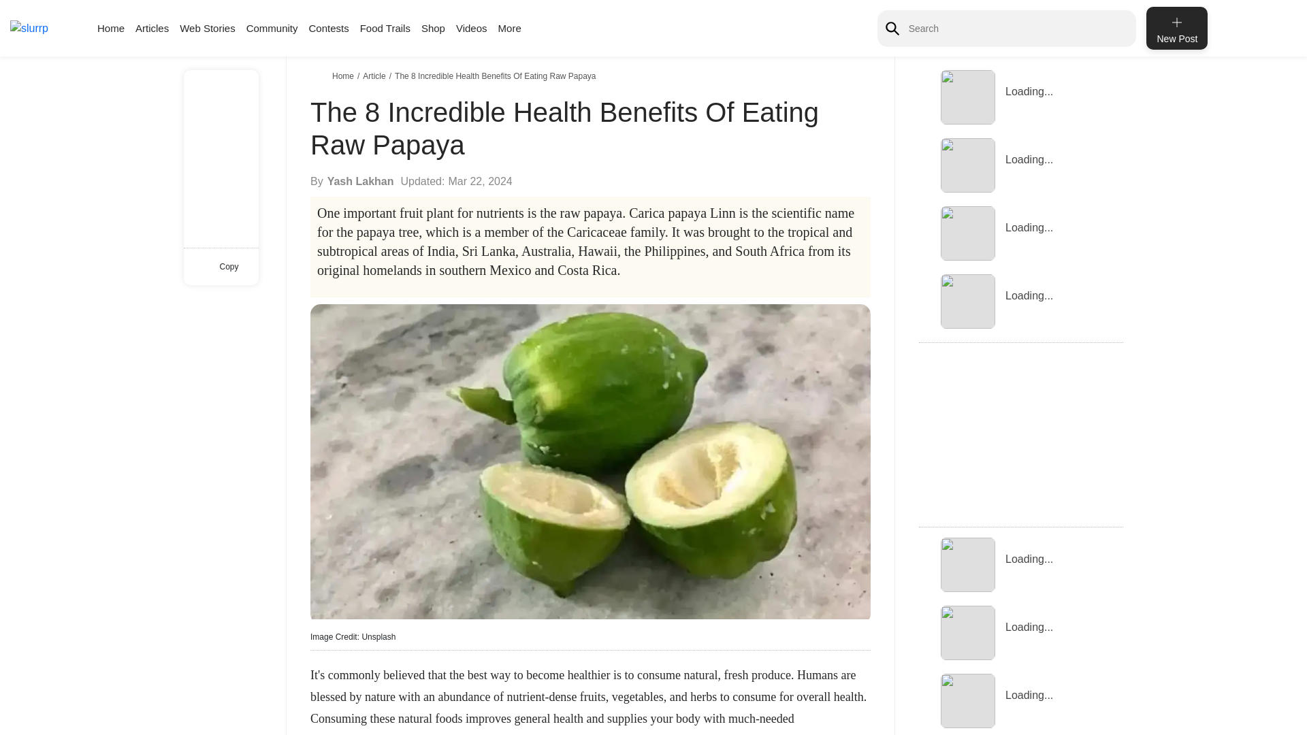  Describe the element at coordinates (110, 28) in the screenshot. I see `Home` at that location.